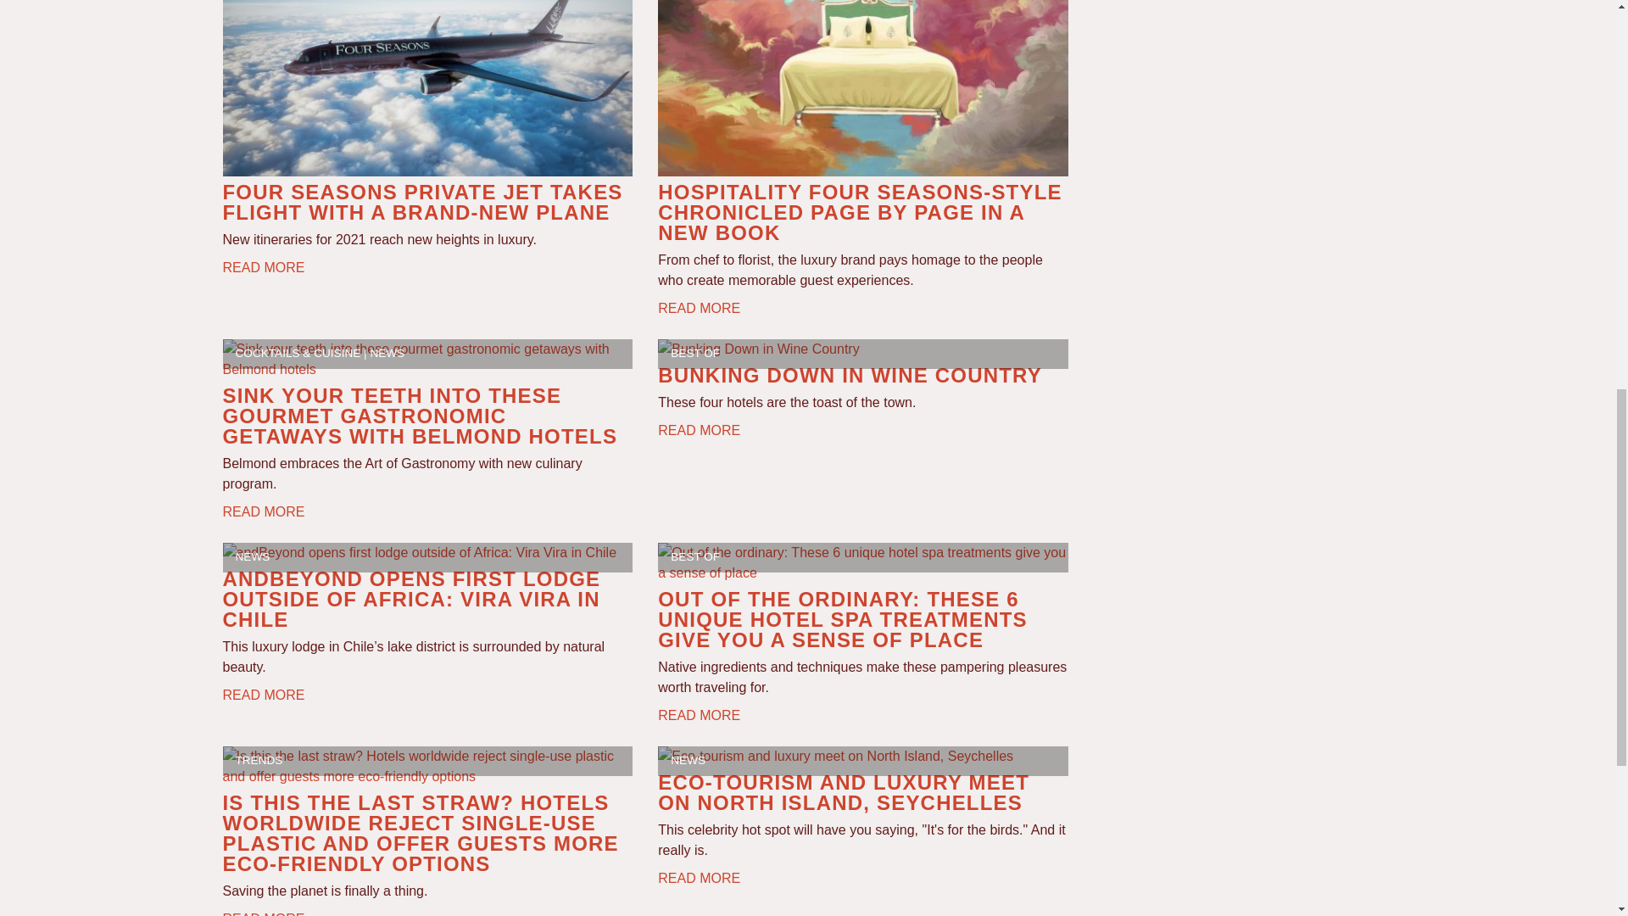 This screenshot has height=916, width=1628. I want to click on BEST OF, so click(695, 353).